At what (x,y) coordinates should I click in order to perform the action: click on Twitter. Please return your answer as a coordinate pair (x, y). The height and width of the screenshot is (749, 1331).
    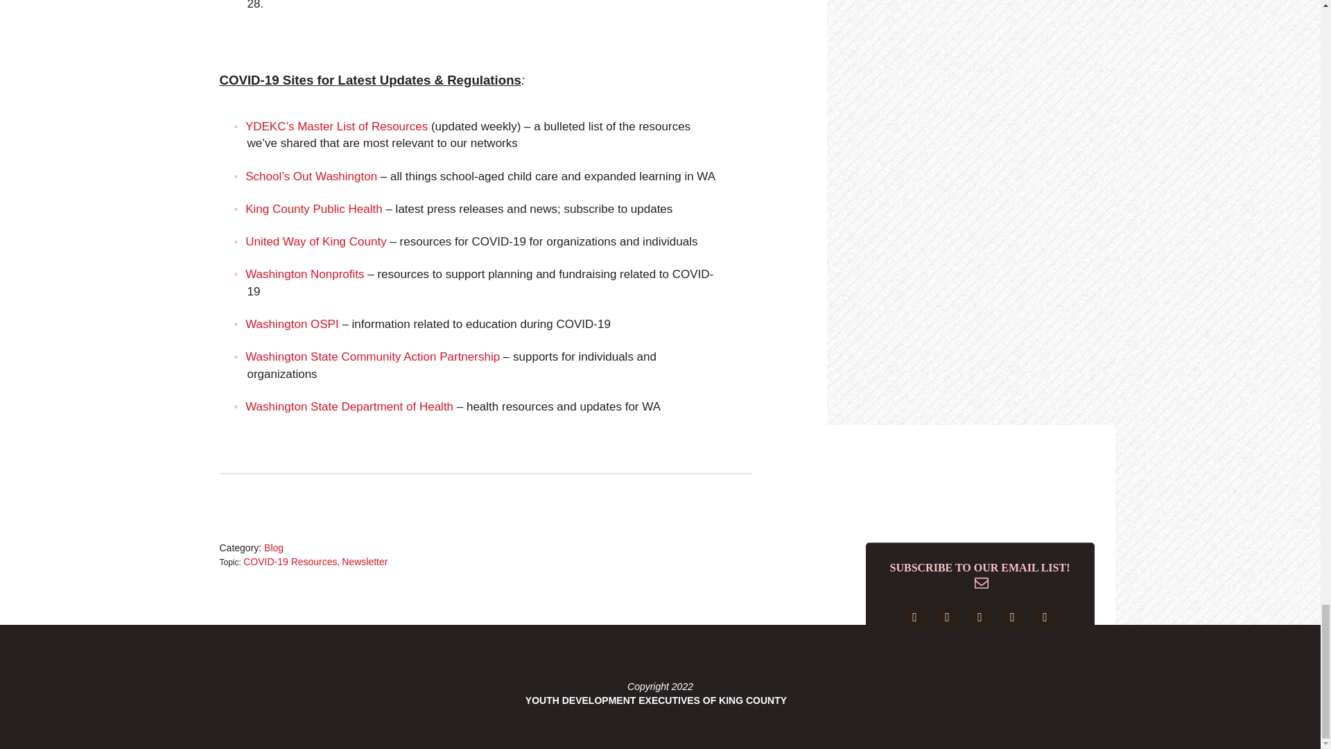
    Looking at the image, I should click on (947, 616).